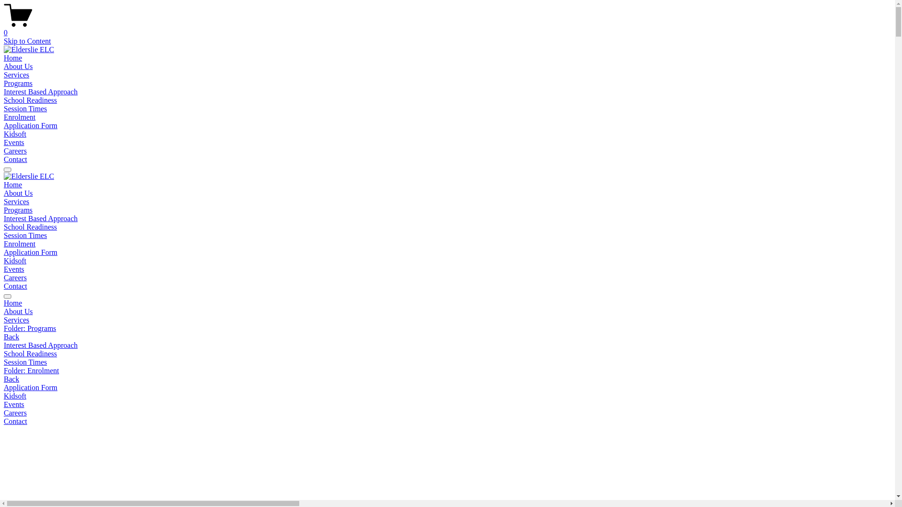 This screenshot has height=507, width=902. What do you see at coordinates (13, 58) in the screenshot?
I see `Home` at bounding box center [13, 58].